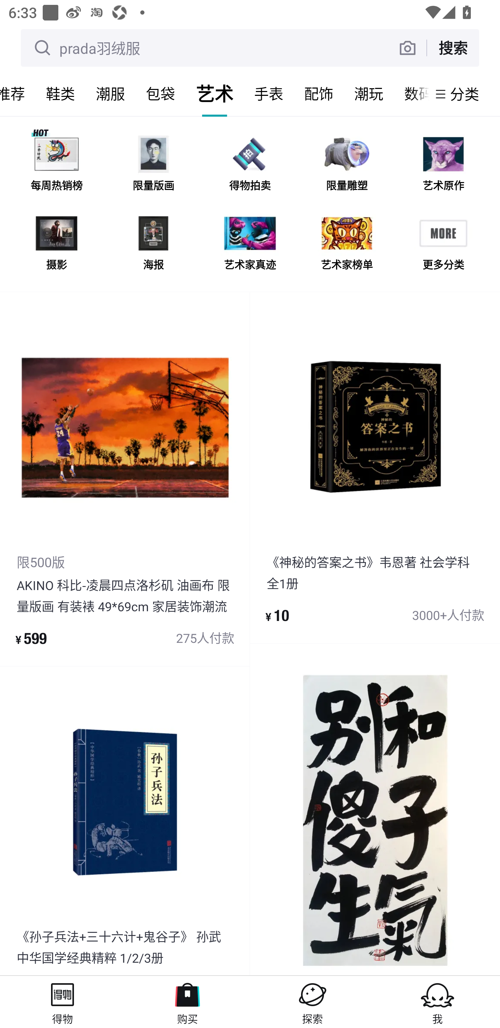  Describe the element at coordinates (369, 94) in the screenshot. I see `潮玩` at that location.